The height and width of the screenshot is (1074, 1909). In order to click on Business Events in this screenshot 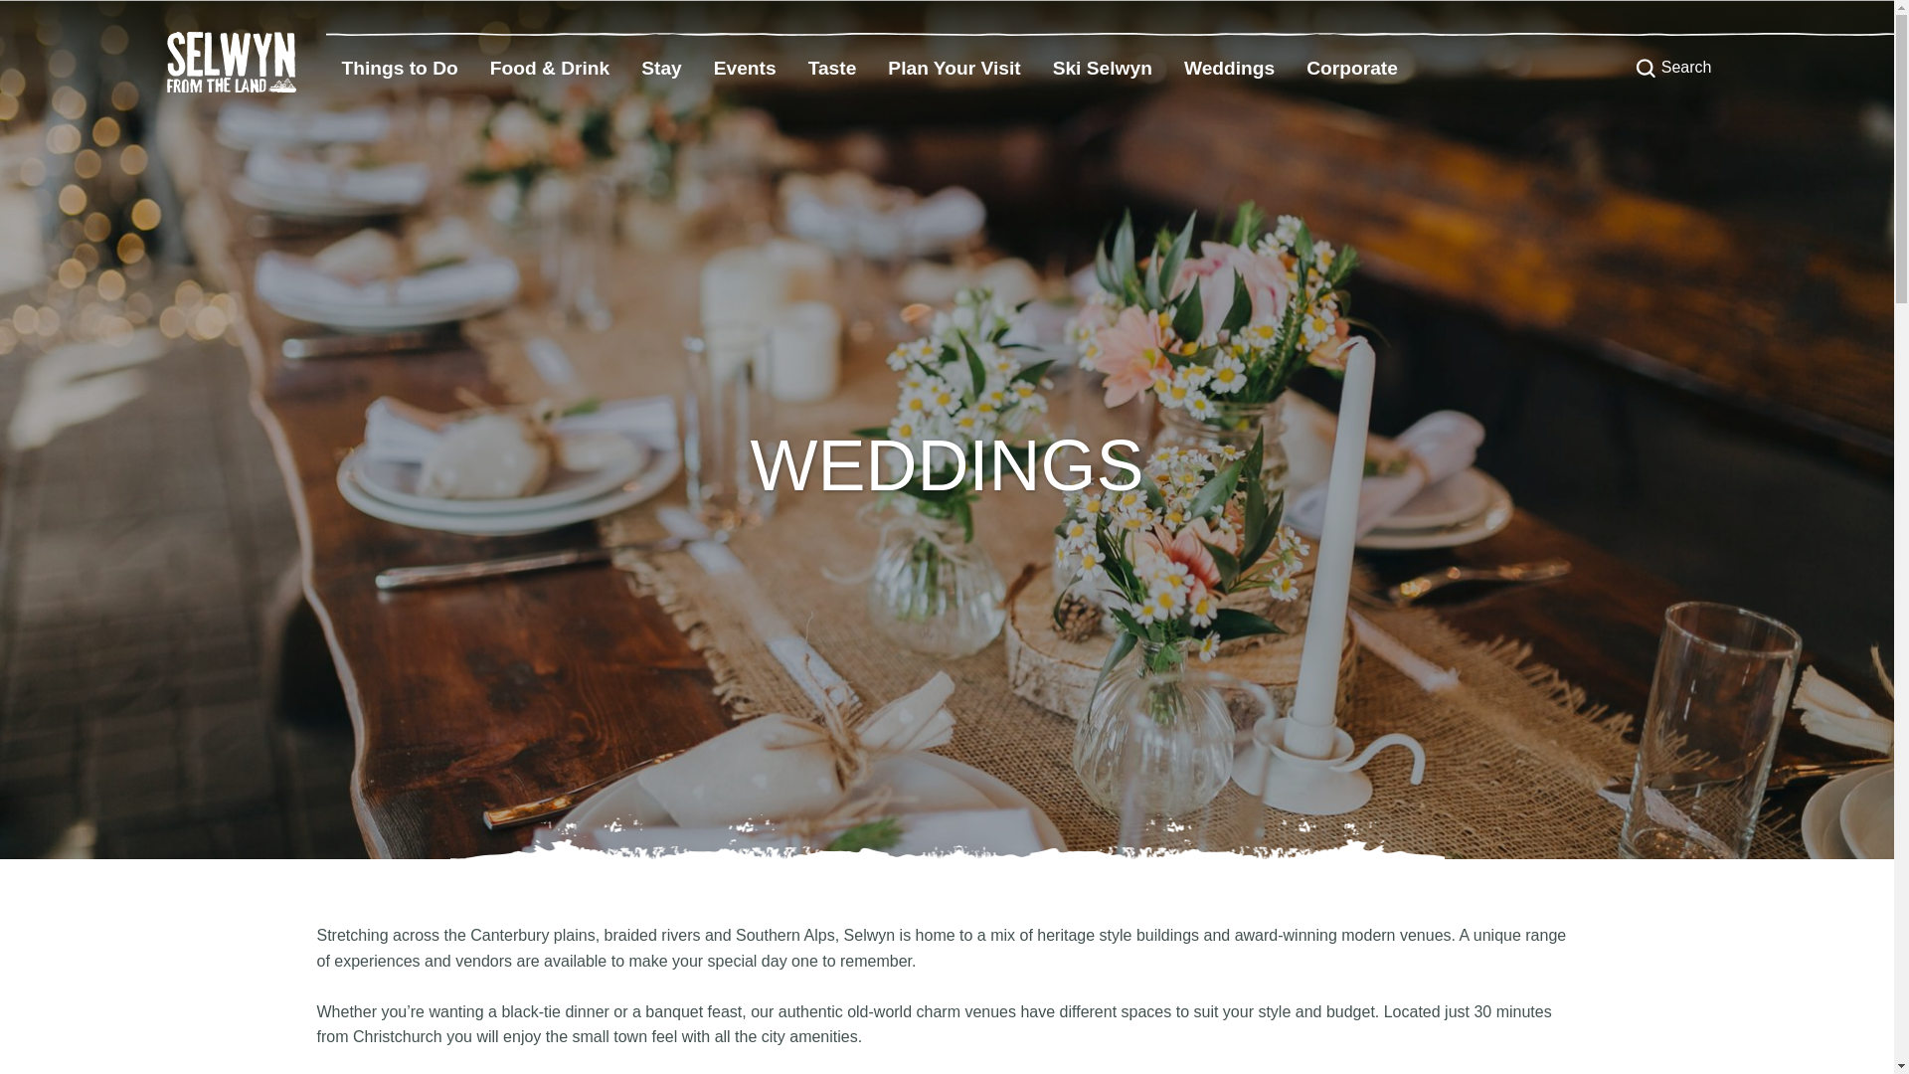, I will do `click(1352, 68)`.